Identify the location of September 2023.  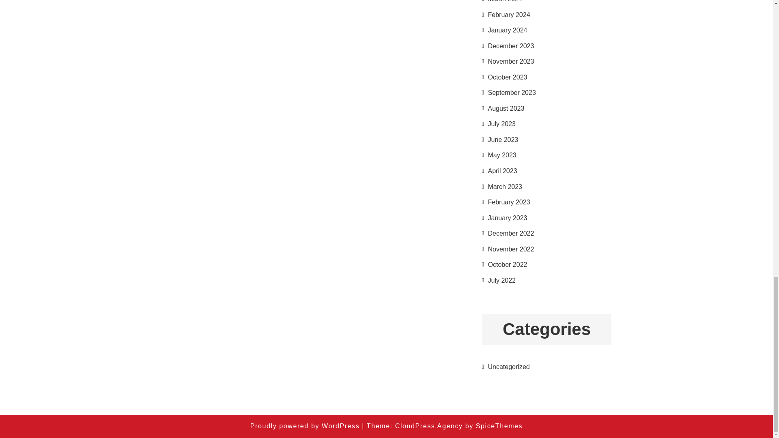
(511, 92).